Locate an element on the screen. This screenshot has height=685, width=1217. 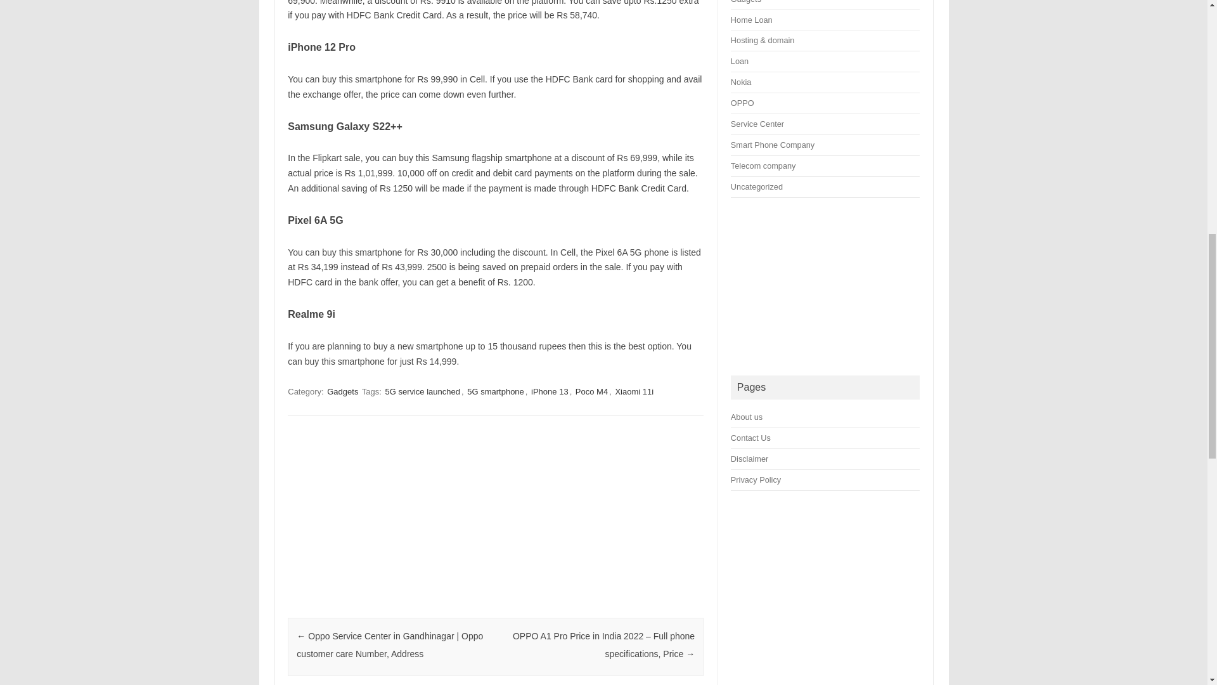
Nokia is located at coordinates (742, 82).